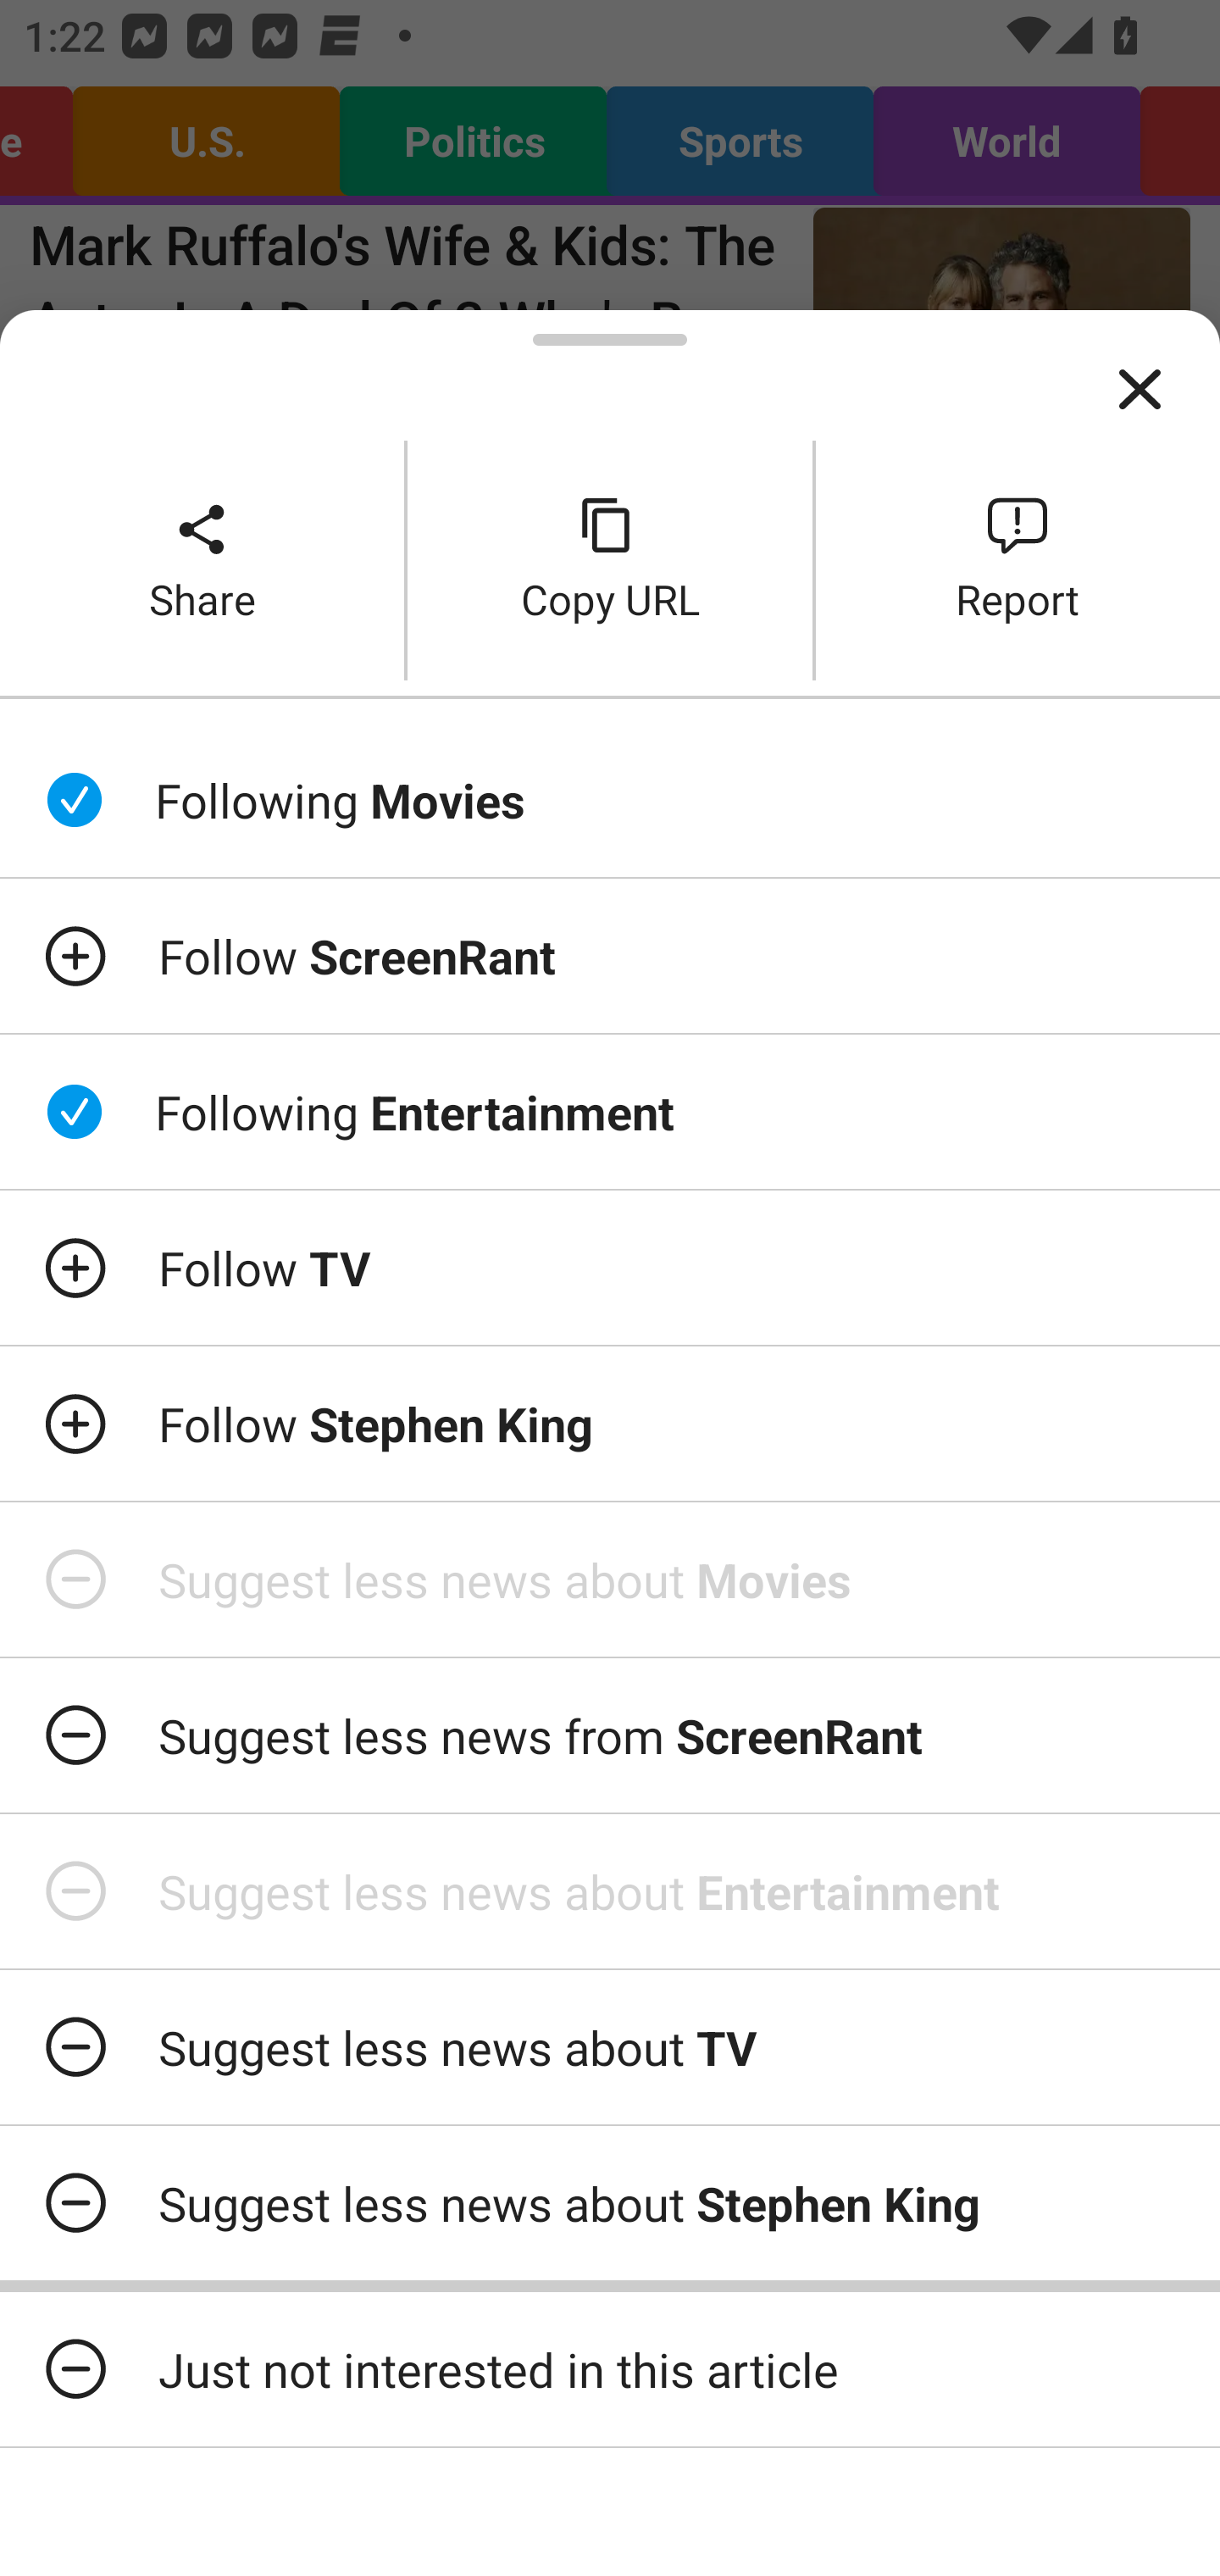 The image size is (1220, 2576). What do you see at coordinates (1018, 559) in the screenshot?
I see `Report` at bounding box center [1018, 559].